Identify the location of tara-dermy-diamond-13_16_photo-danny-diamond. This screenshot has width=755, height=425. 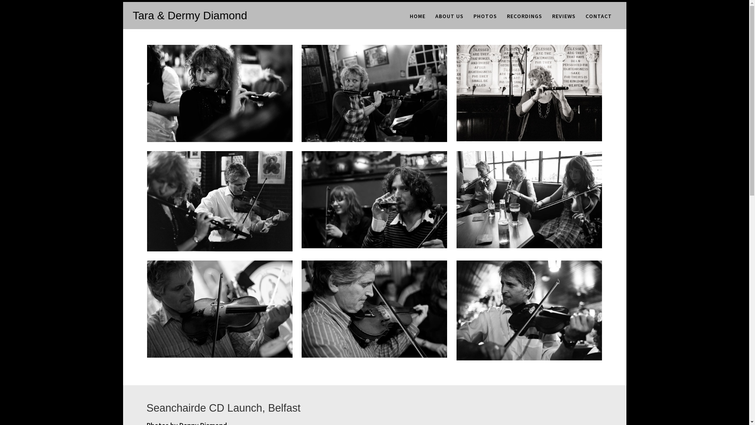
(220, 201).